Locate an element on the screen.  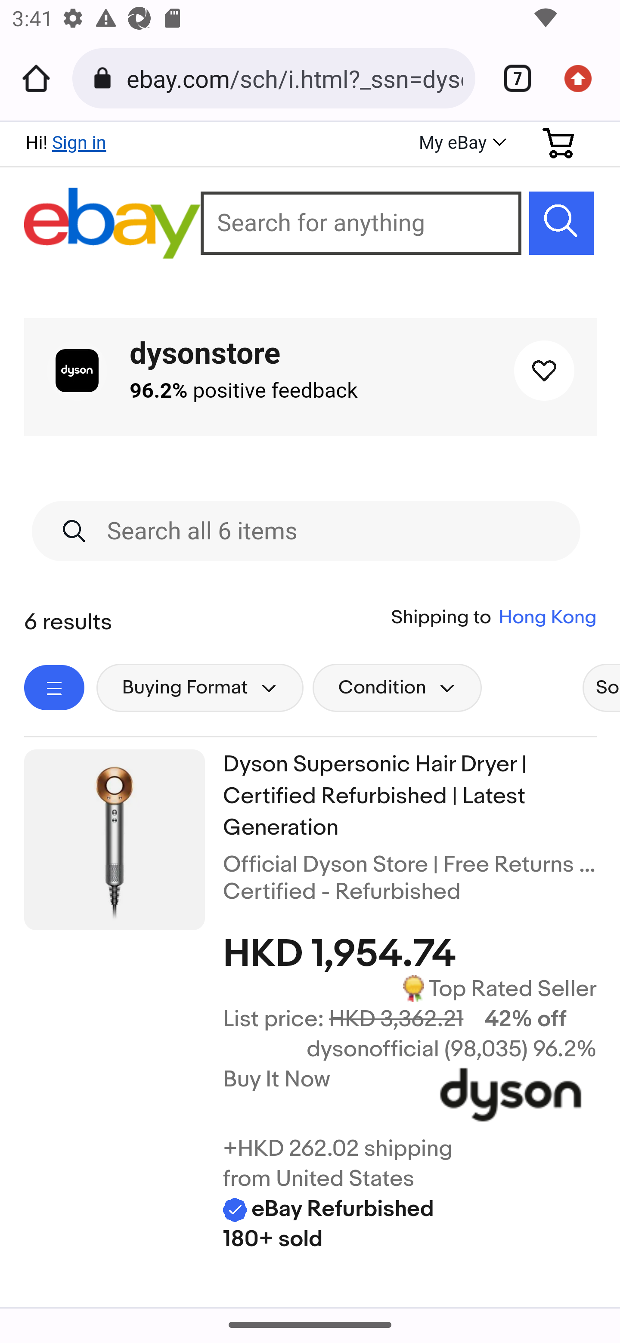
Sort selector. Best Match selected. is located at coordinates (601, 687).